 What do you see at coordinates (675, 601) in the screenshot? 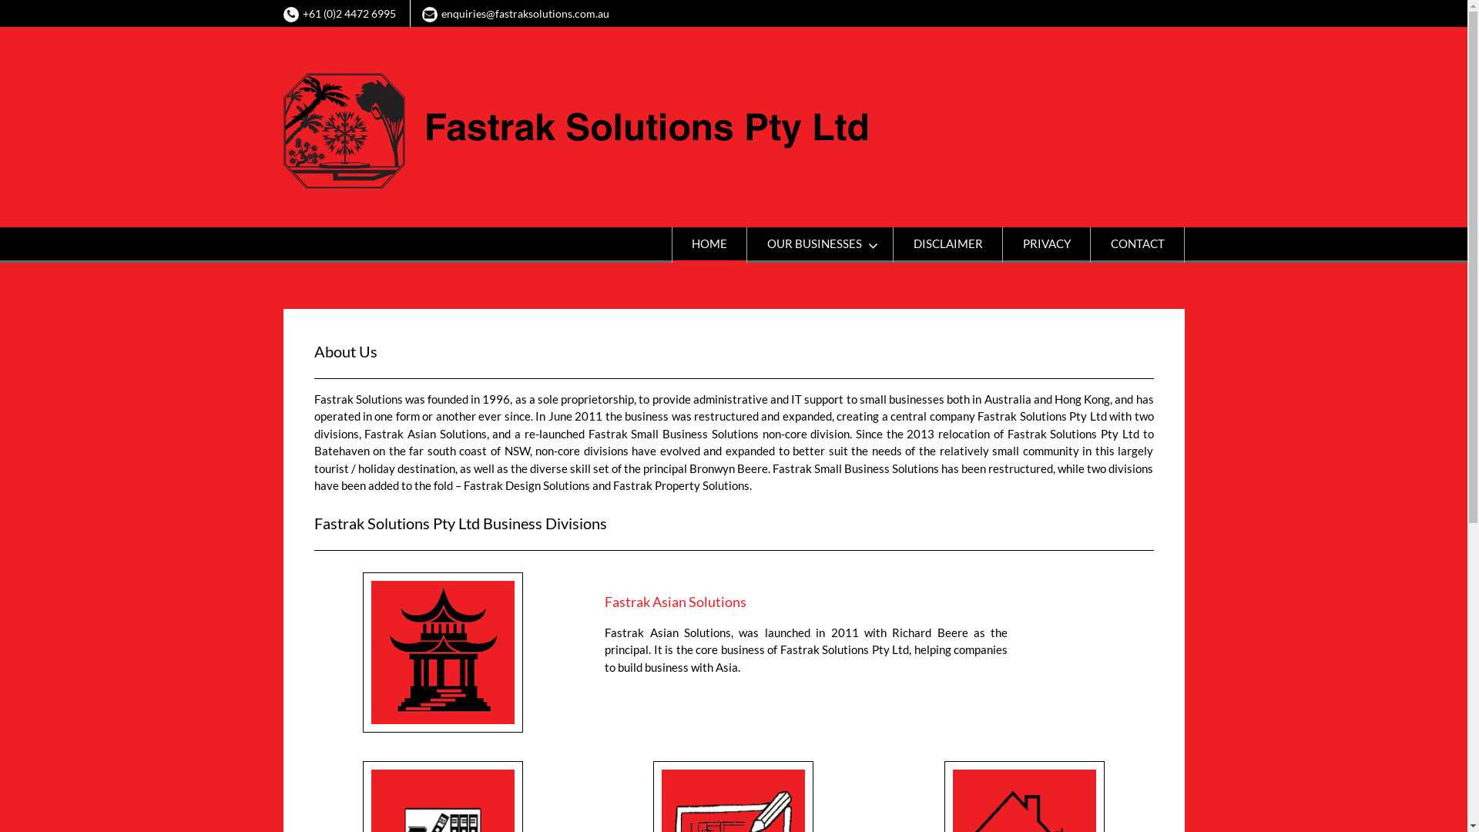
I see `Fastrak Asian Solutions` at bounding box center [675, 601].